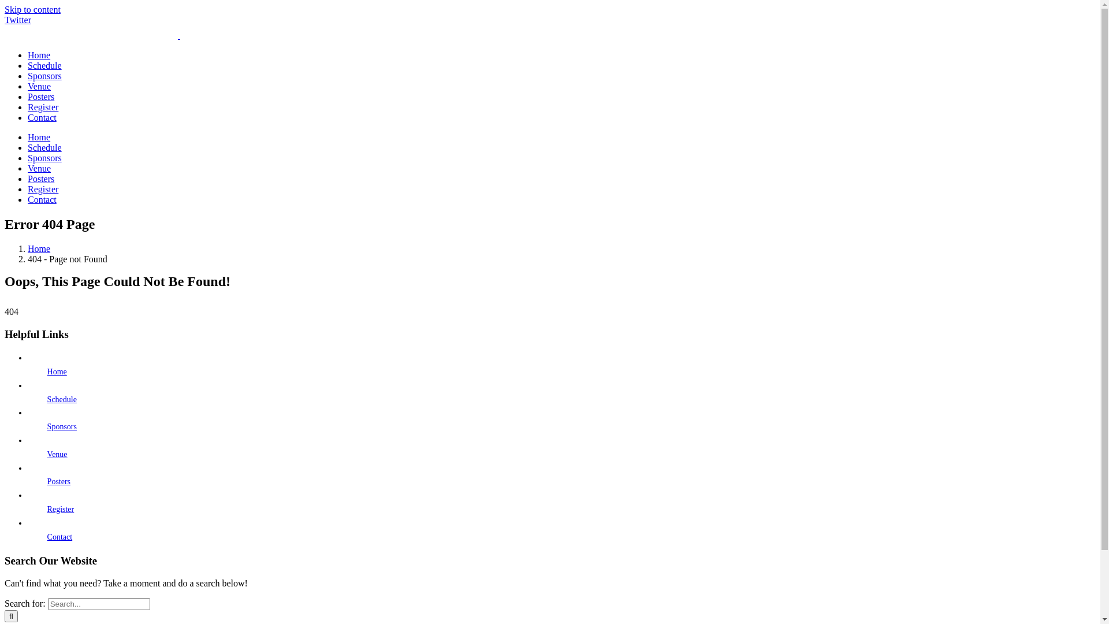  I want to click on Schedule, so click(45, 148).